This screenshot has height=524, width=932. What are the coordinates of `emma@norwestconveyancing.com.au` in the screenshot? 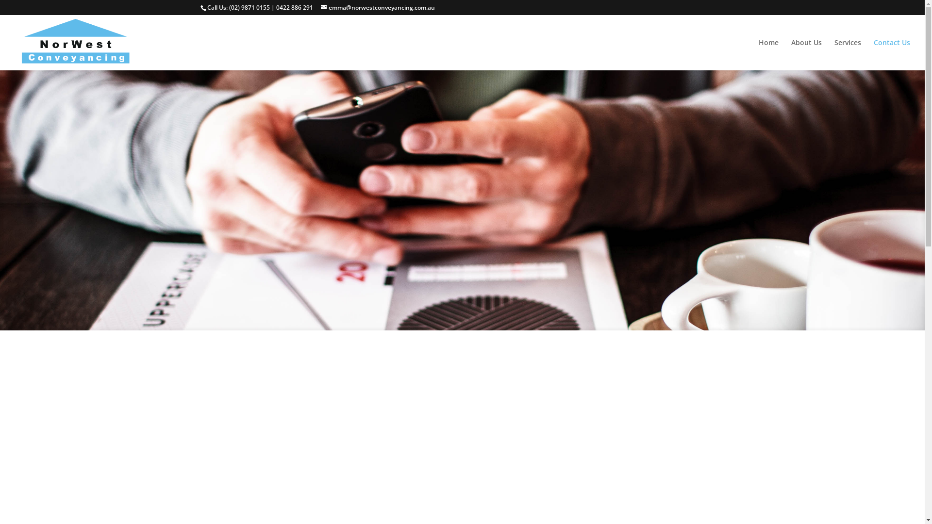 It's located at (378, 8).